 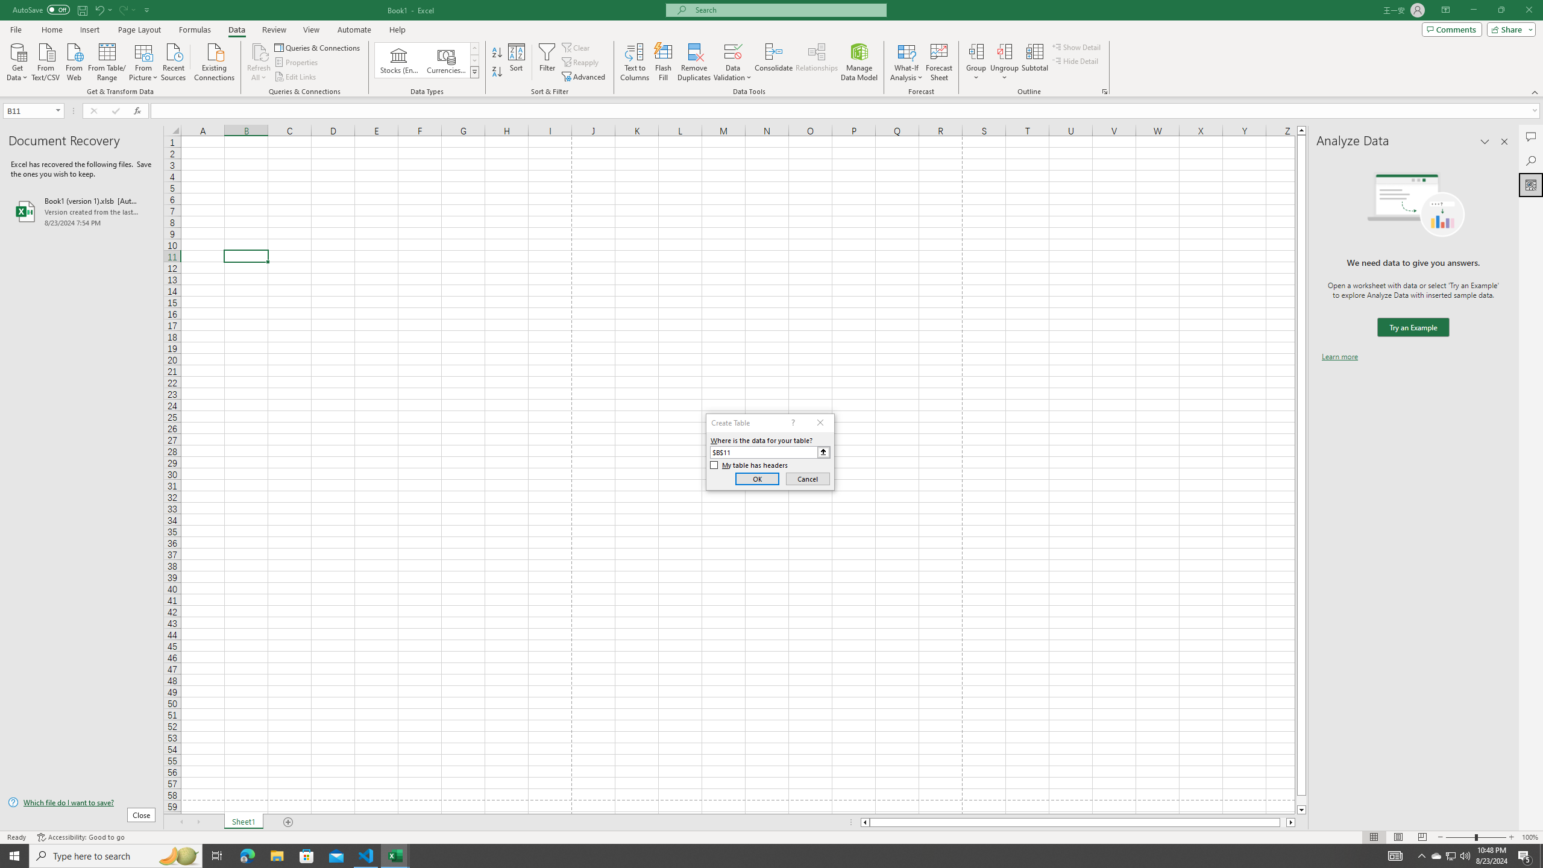 What do you see at coordinates (298, 63) in the screenshot?
I see `Properties` at bounding box center [298, 63].